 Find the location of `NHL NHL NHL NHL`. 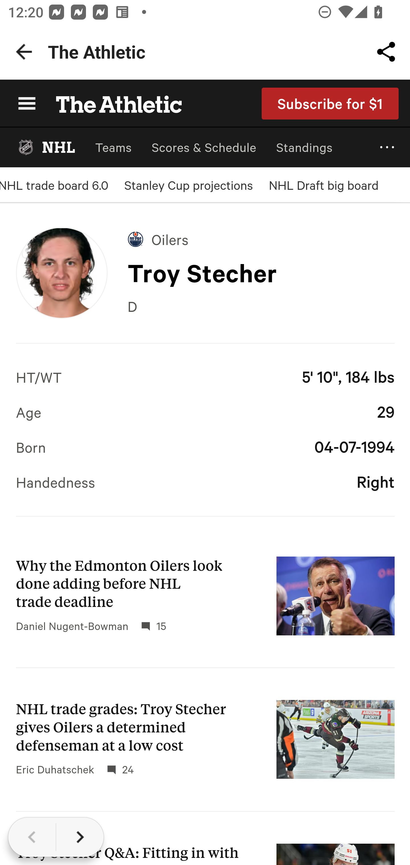

NHL NHL NHL NHL is located at coordinates (46, 147).